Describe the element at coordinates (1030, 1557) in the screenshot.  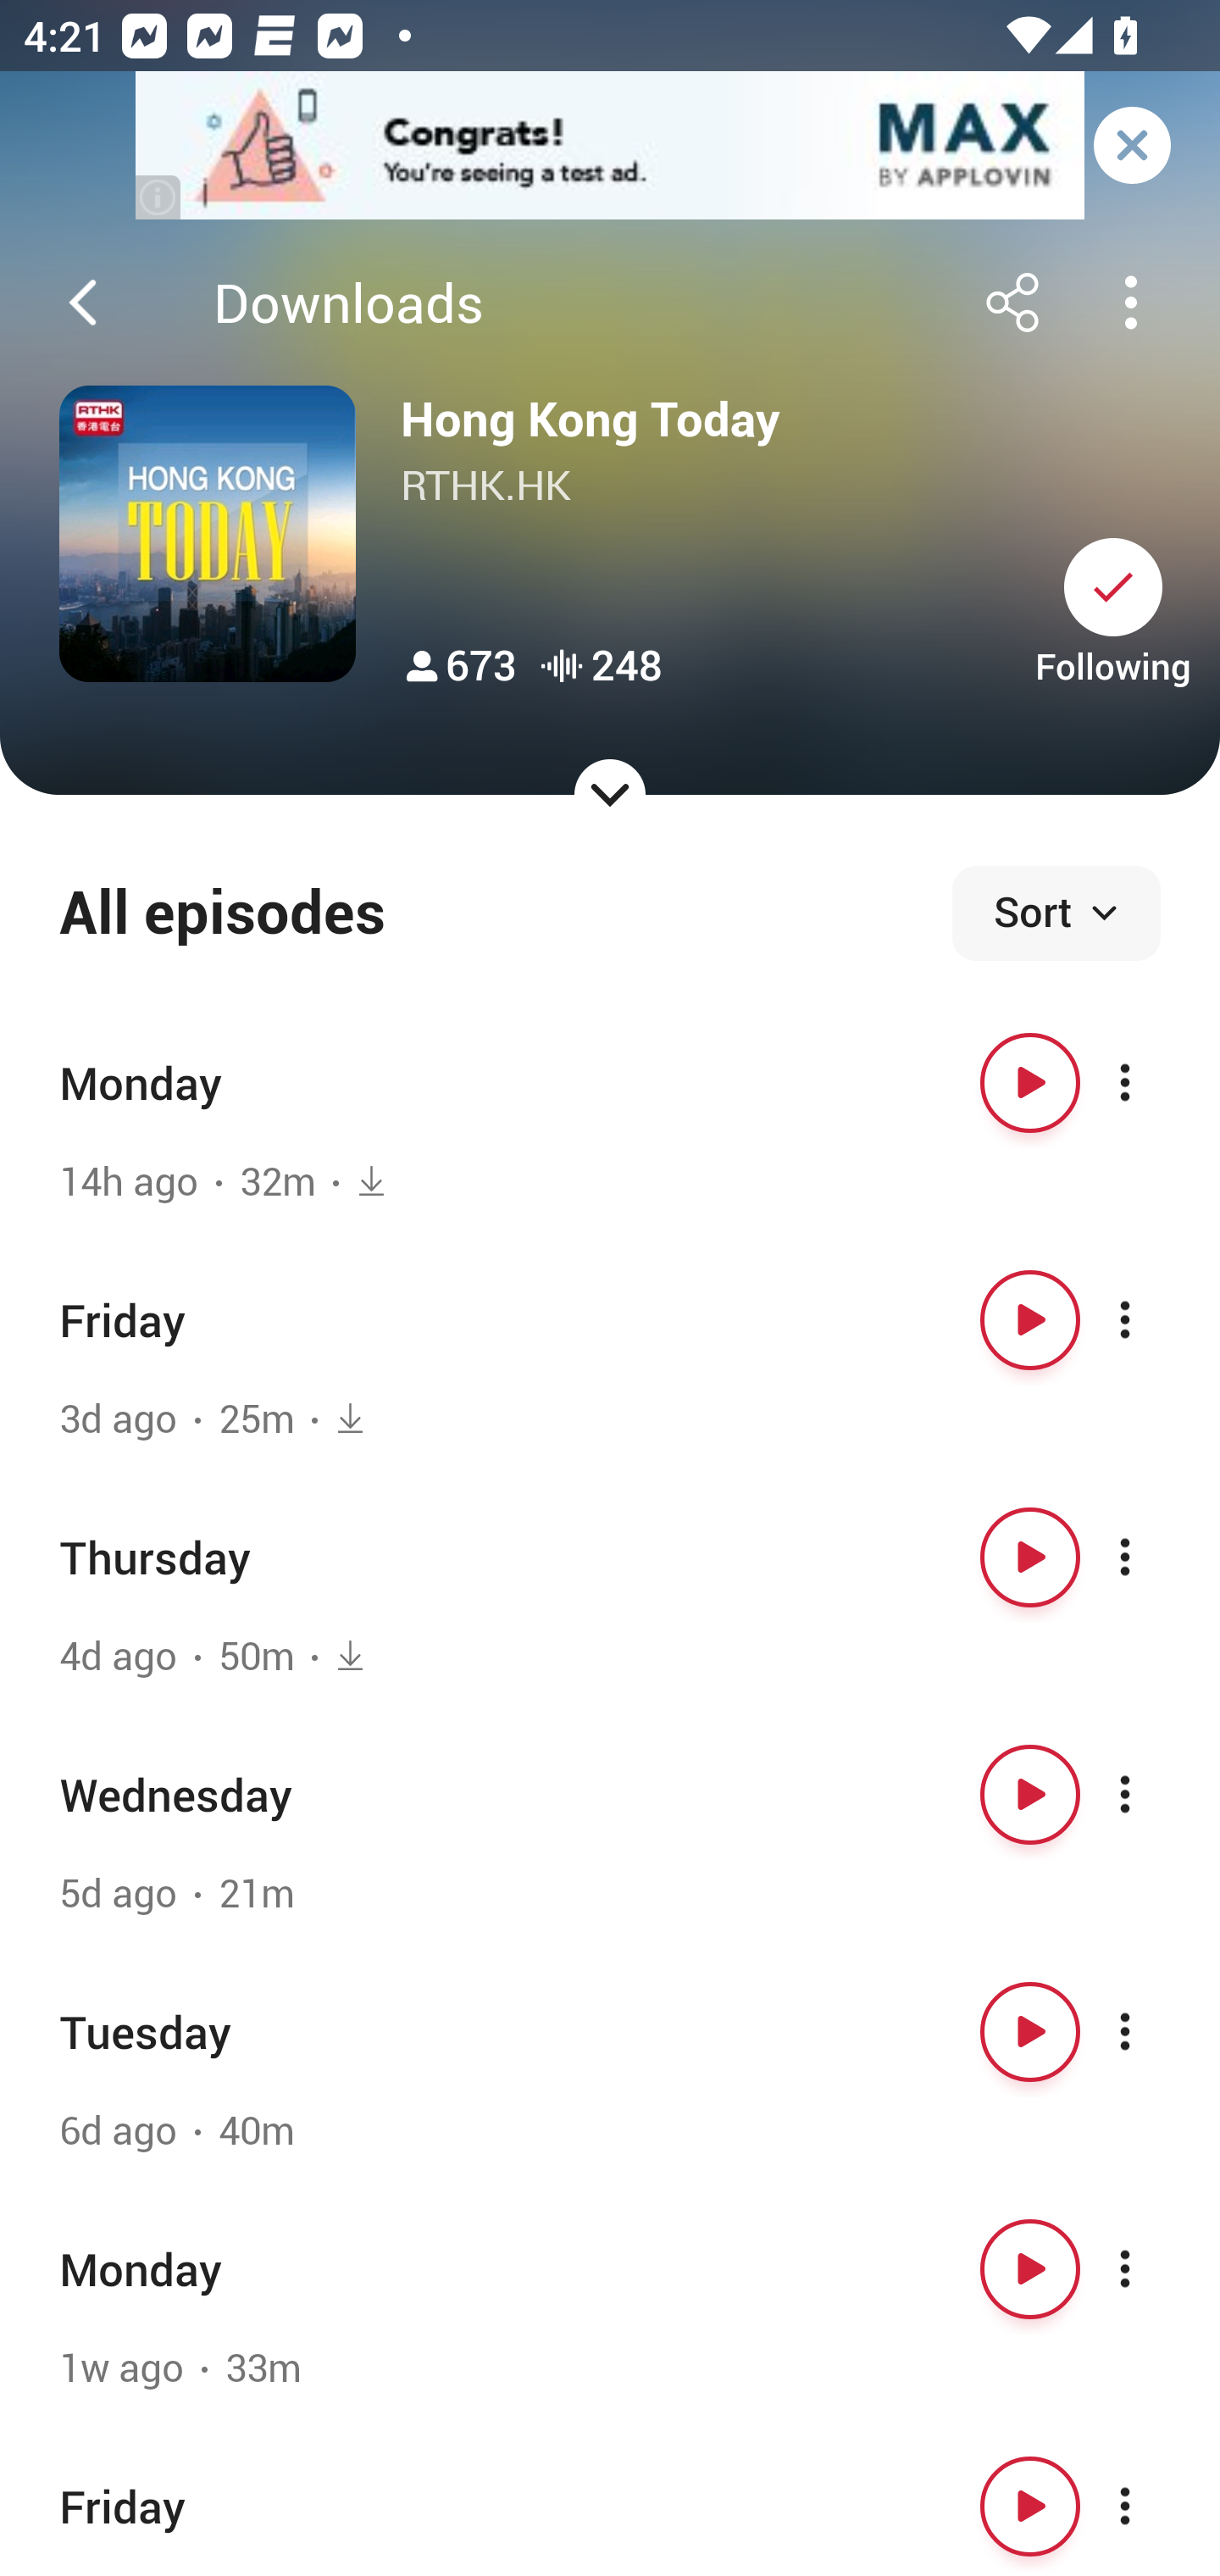
I see `Play button` at that location.